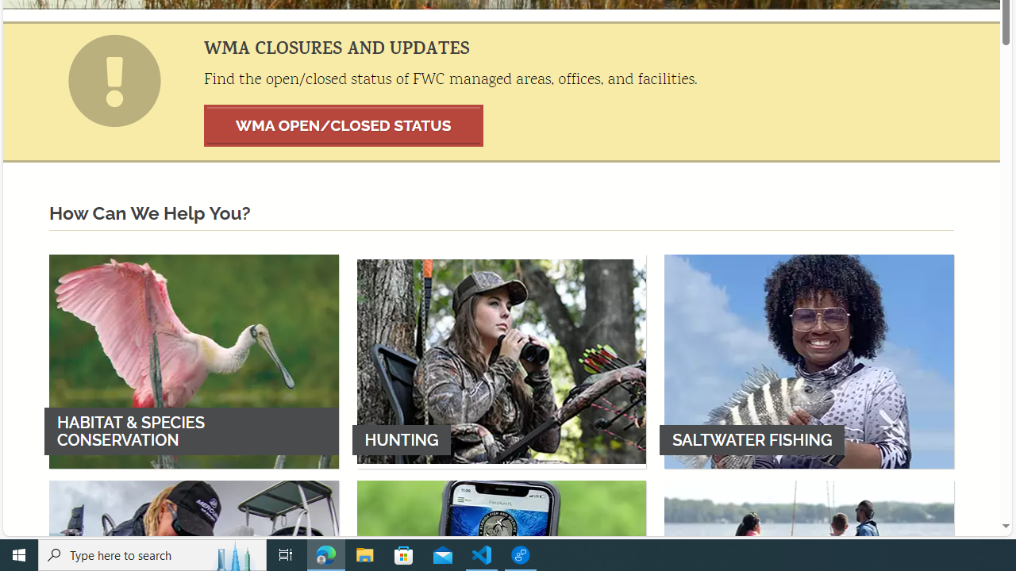  I want to click on HABITAT & SPECIES CONSERVATION, so click(194, 361).